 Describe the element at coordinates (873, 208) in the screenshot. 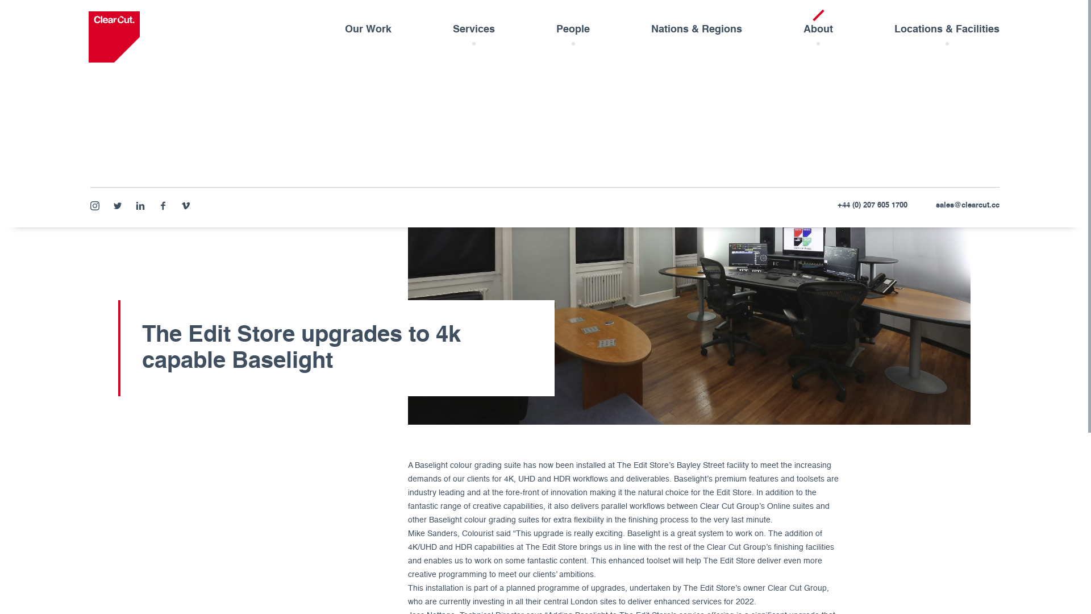

I see `+44 (0) 207 605 1700` at that location.